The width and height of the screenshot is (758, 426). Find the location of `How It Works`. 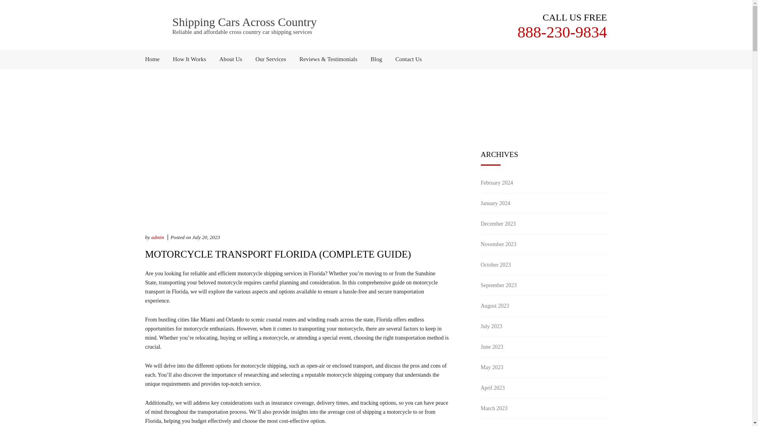

How It Works is located at coordinates (189, 59).